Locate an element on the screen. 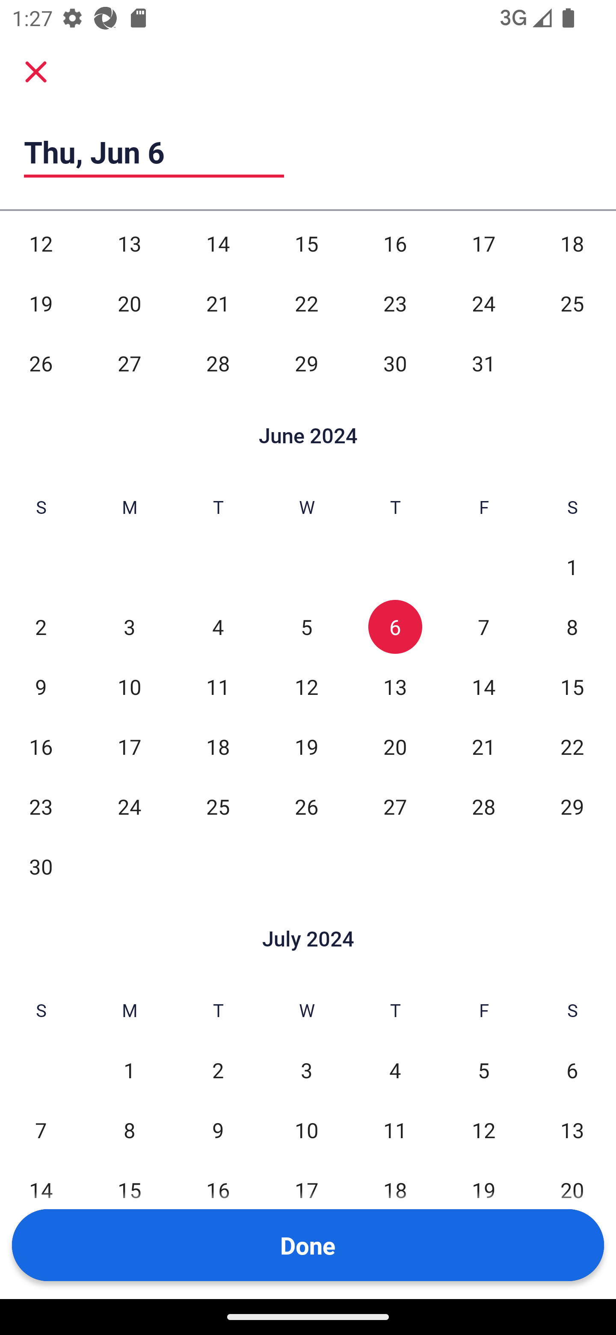  8 Sat, Jun 8, Not Selected is located at coordinates (572, 626).